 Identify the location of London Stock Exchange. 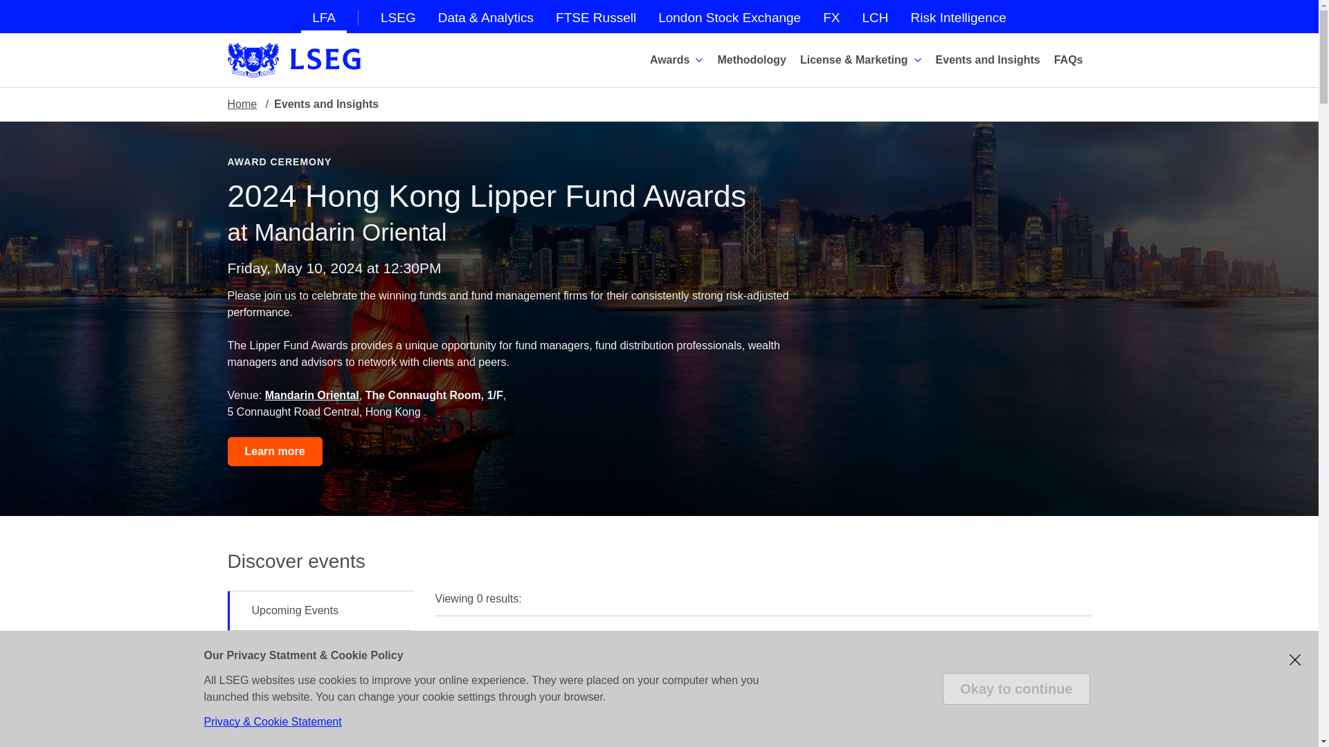
(730, 16).